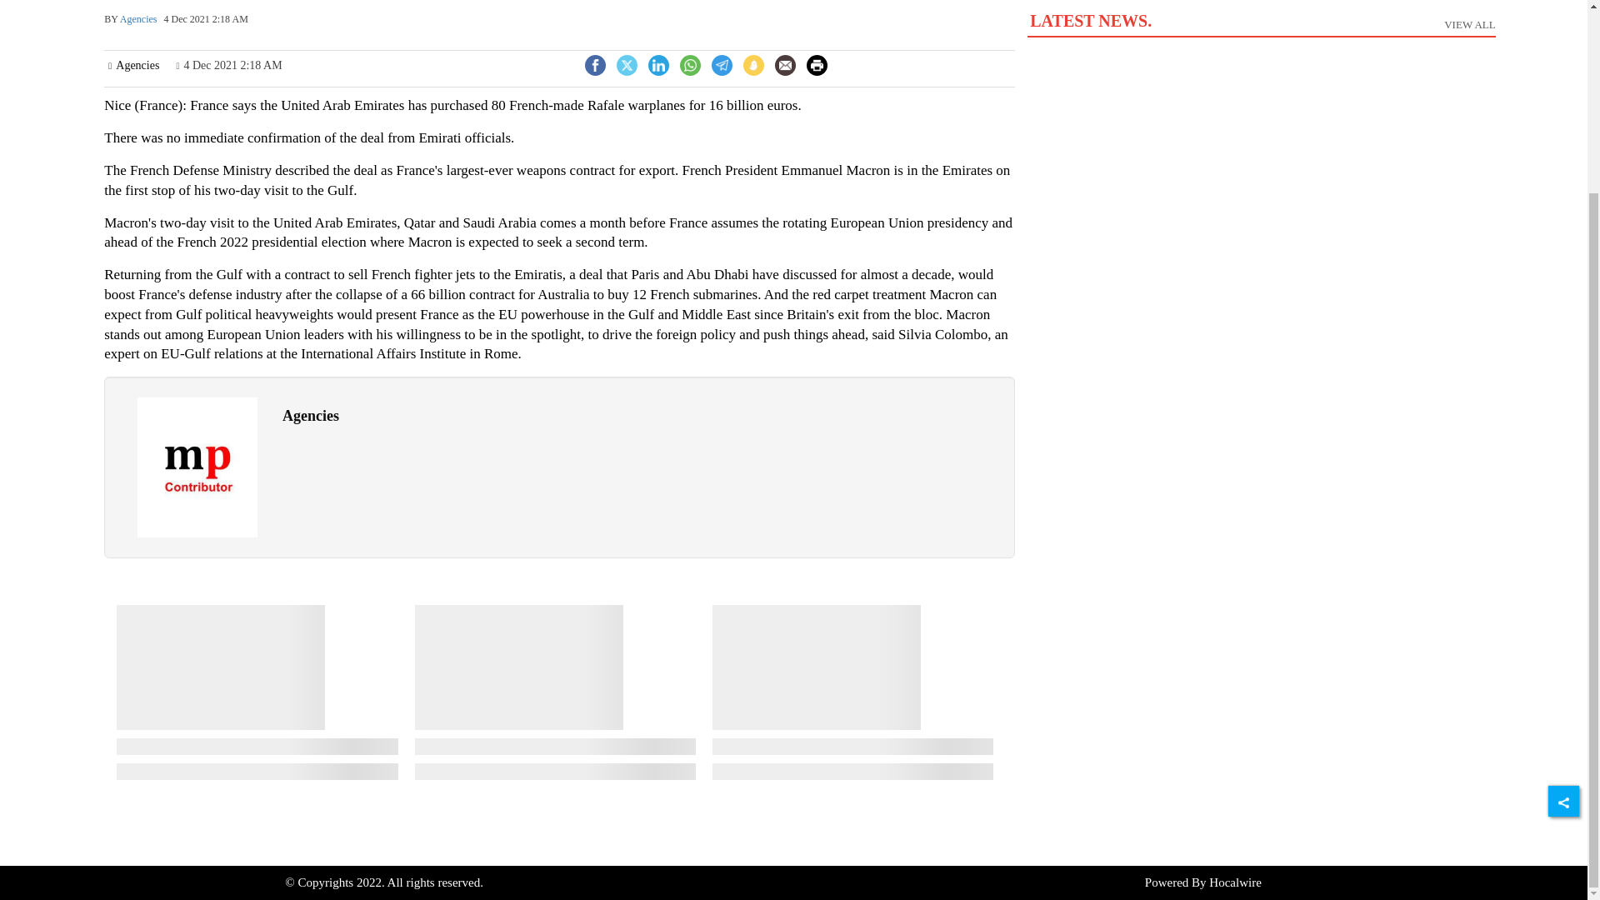  What do you see at coordinates (1260, 31) in the screenshot?
I see `twitter` at bounding box center [1260, 31].